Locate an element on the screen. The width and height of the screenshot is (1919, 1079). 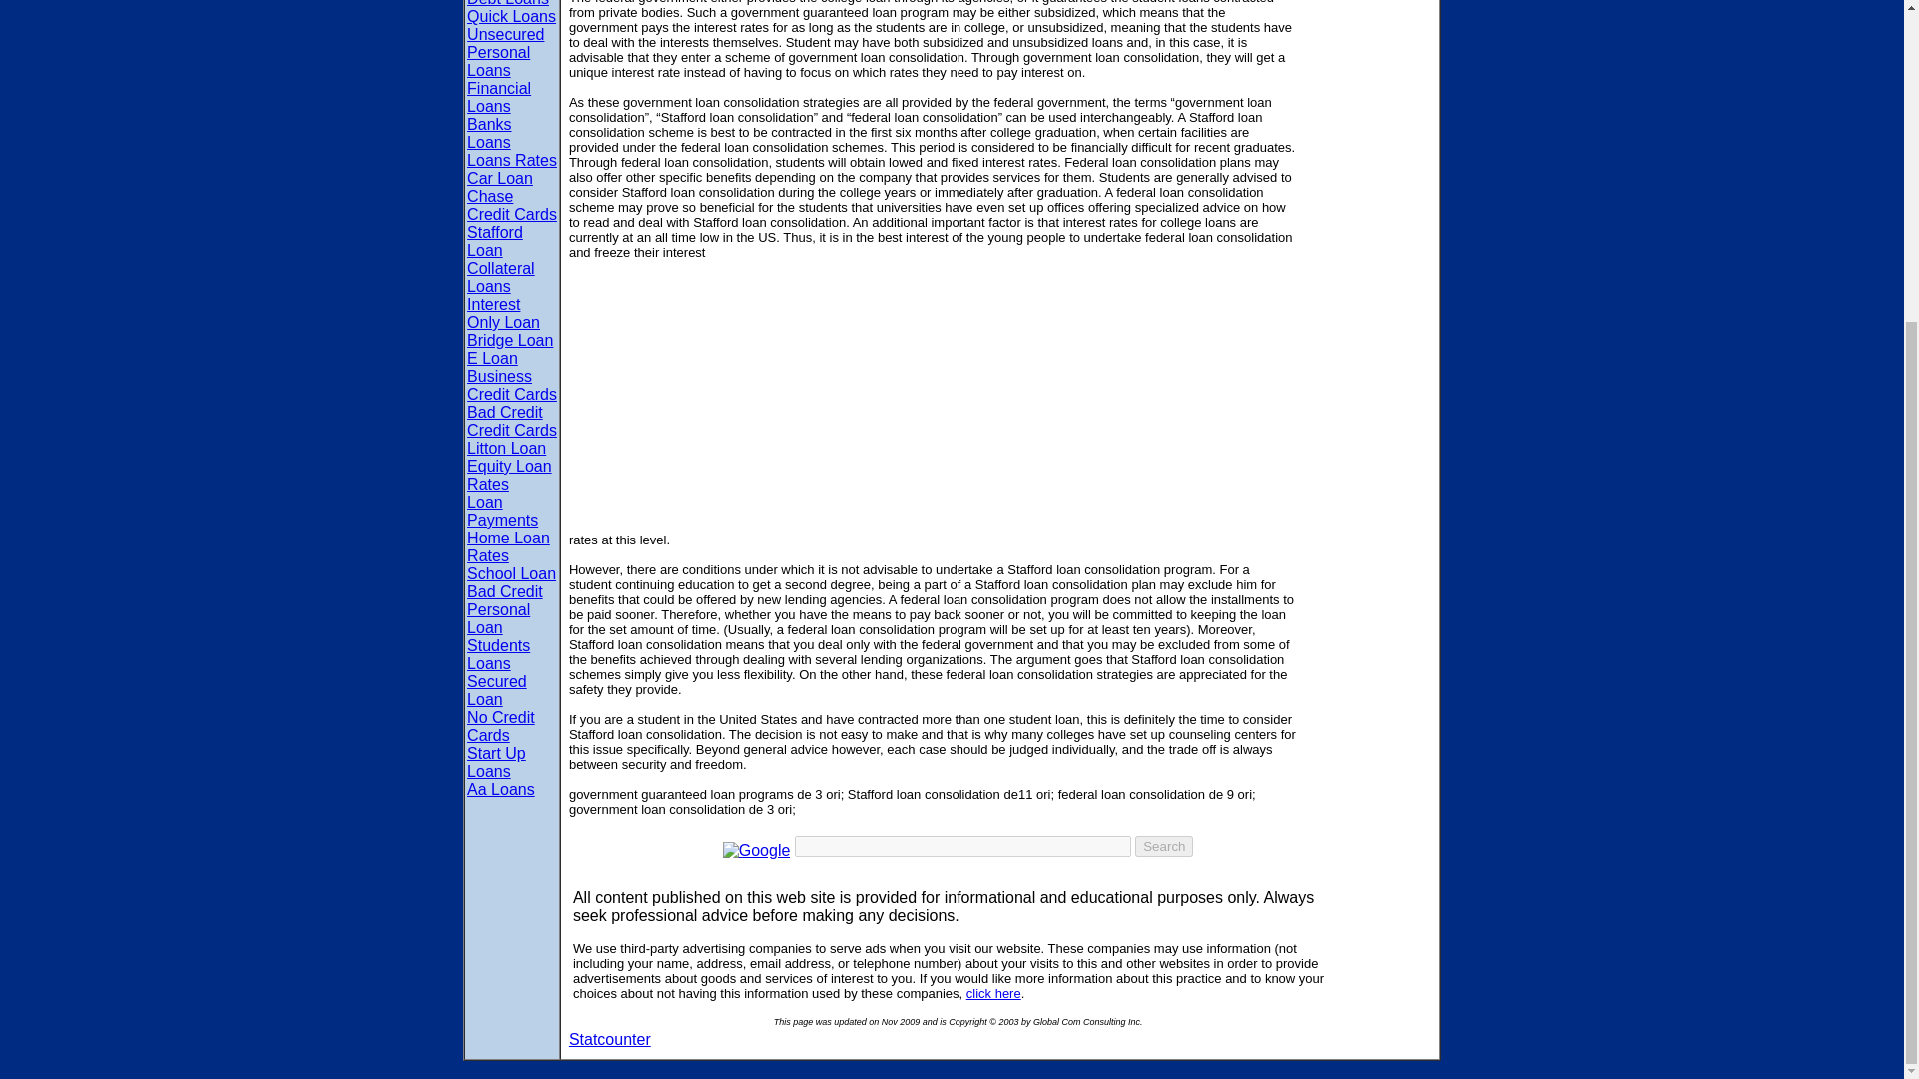
Car Loan is located at coordinates (500, 178).